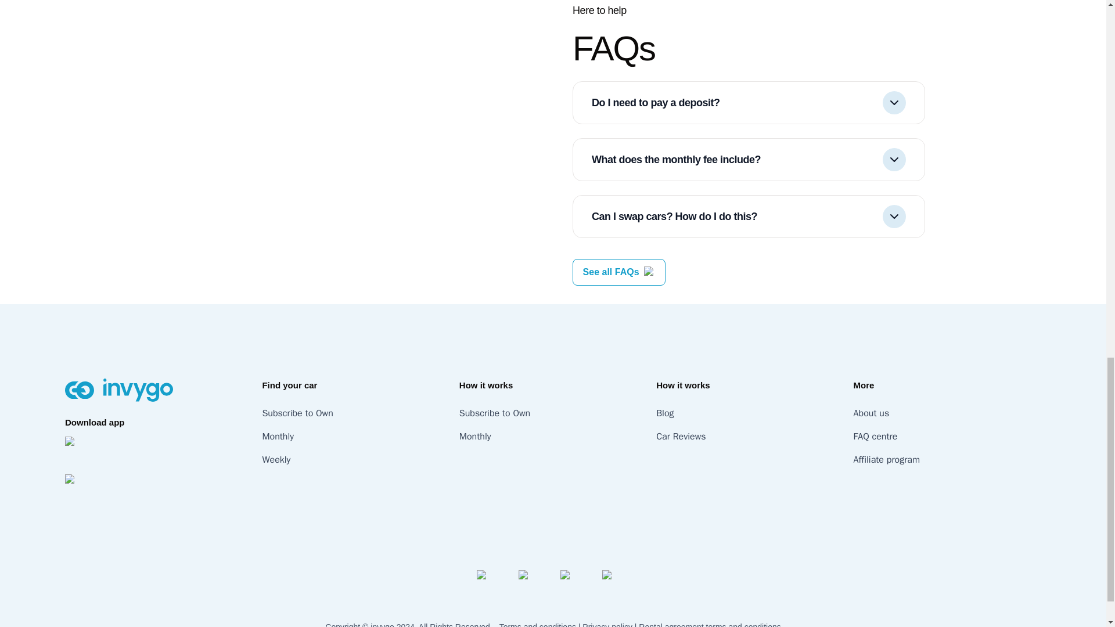 Image resolution: width=1115 pixels, height=627 pixels. I want to click on See all FAQs, so click(611, 272).